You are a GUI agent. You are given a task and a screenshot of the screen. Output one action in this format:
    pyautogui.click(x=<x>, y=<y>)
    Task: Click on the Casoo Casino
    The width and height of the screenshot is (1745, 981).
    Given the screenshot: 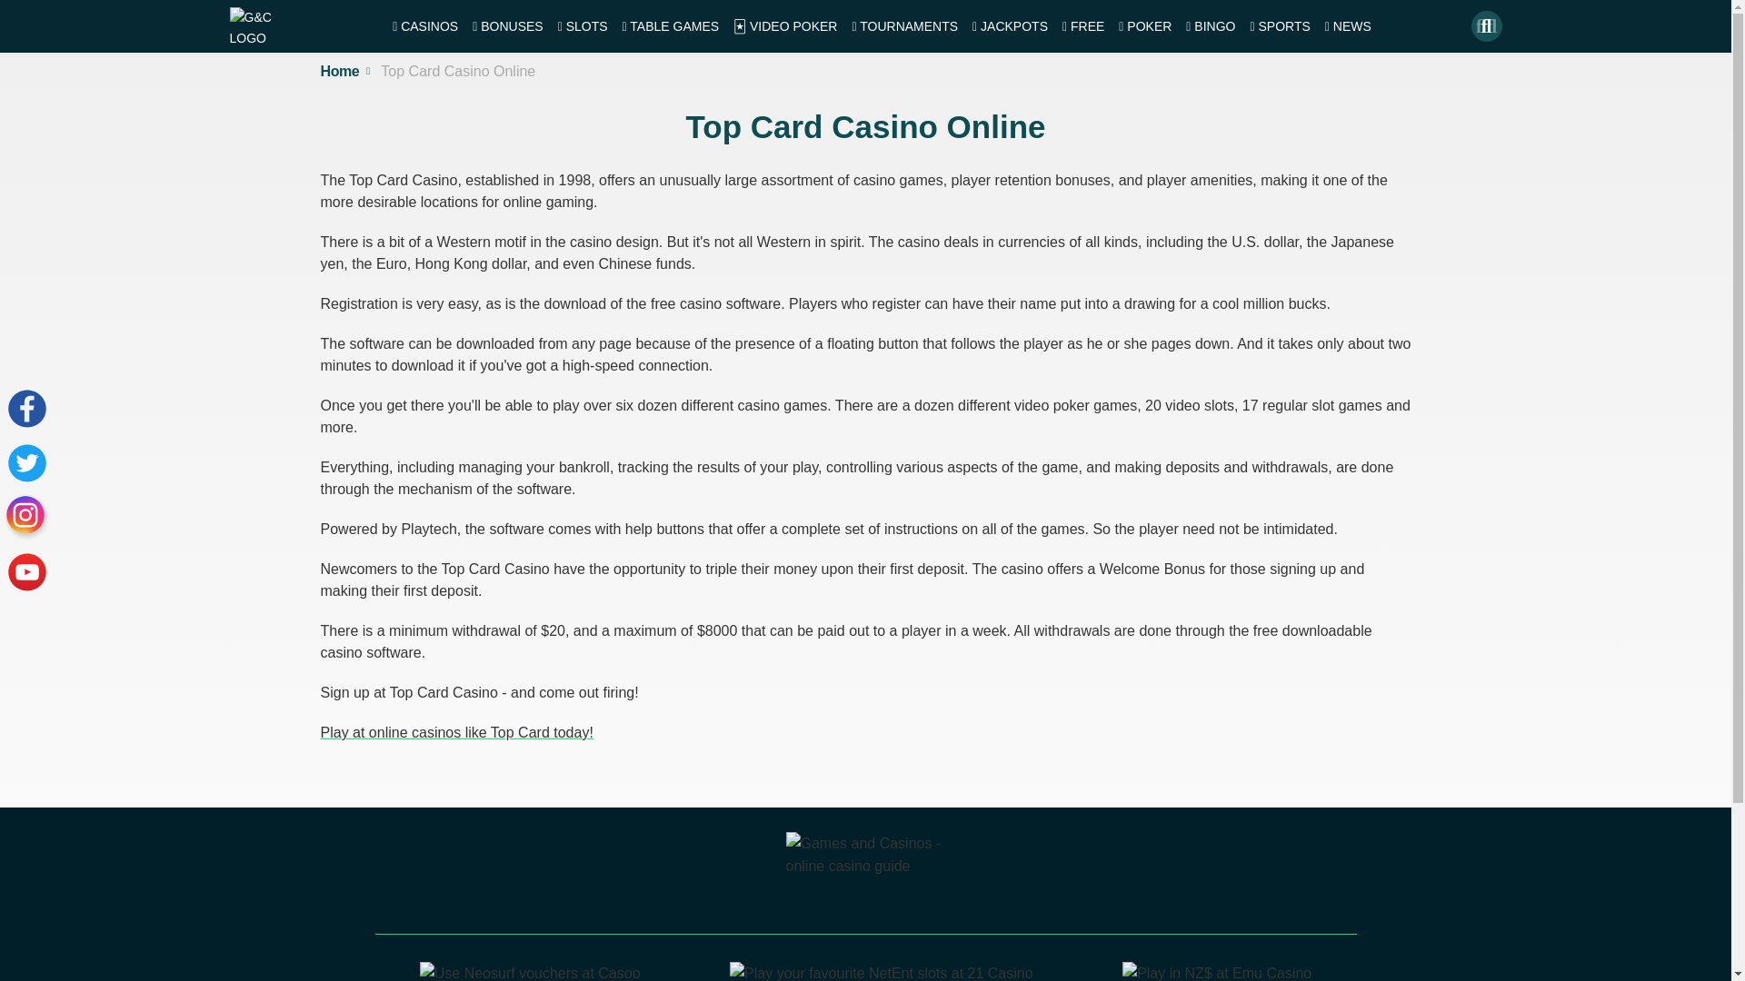 What is the action you would take?
    pyautogui.click(x=530, y=973)
    